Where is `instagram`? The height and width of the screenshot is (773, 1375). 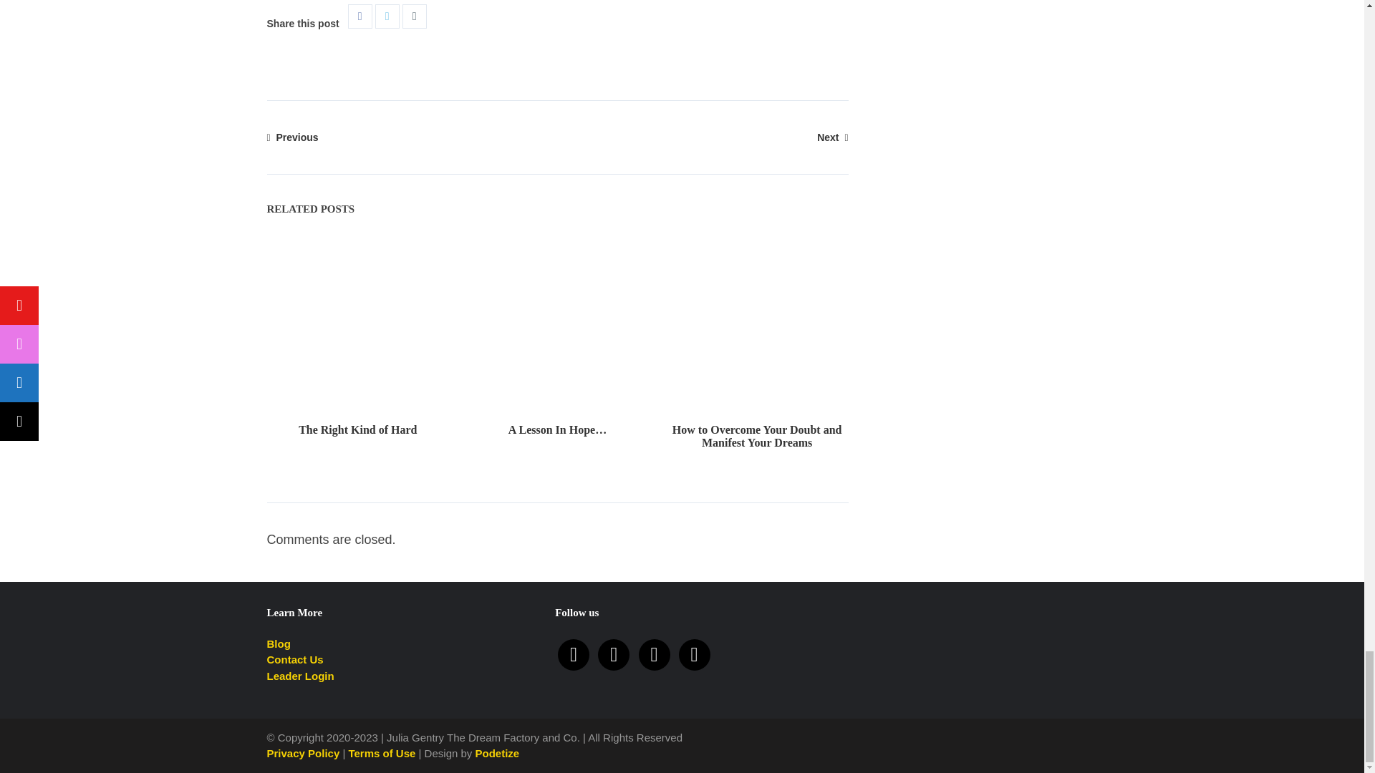
instagram is located at coordinates (614, 654).